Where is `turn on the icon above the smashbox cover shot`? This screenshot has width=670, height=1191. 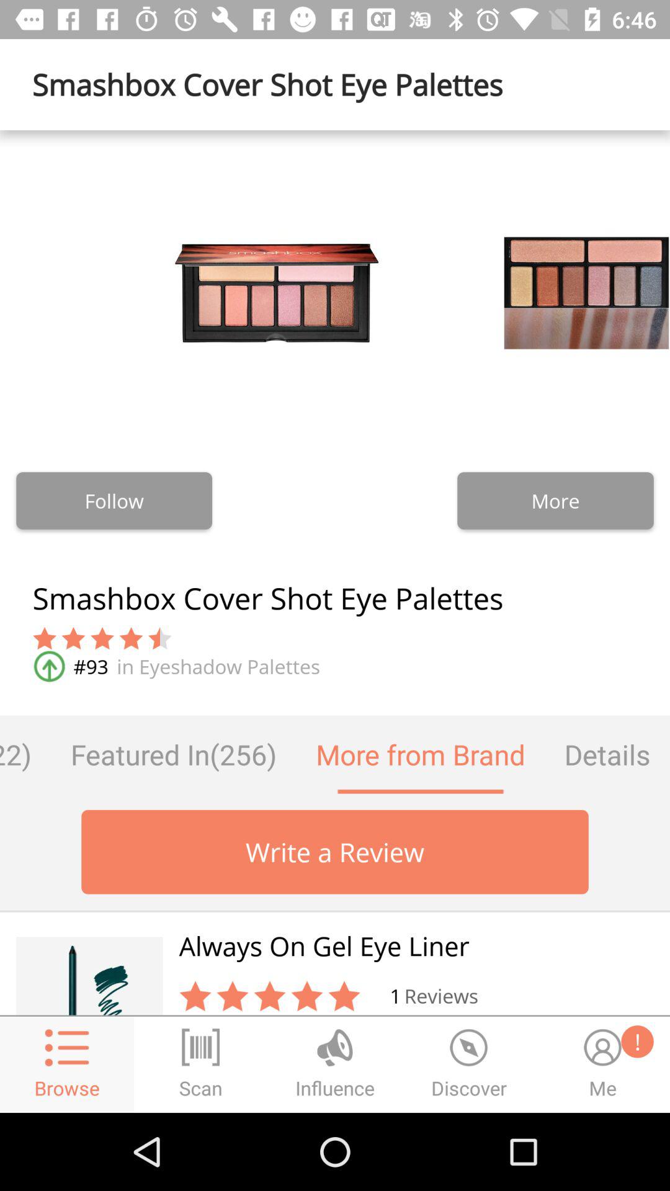 turn on the icon above the smashbox cover shot is located at coordinates (114, 501).